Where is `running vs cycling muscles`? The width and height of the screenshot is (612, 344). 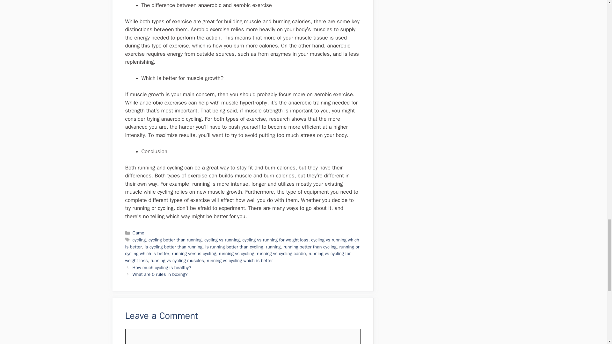 running vs cycling muscles is located at coordinates (177, 261).